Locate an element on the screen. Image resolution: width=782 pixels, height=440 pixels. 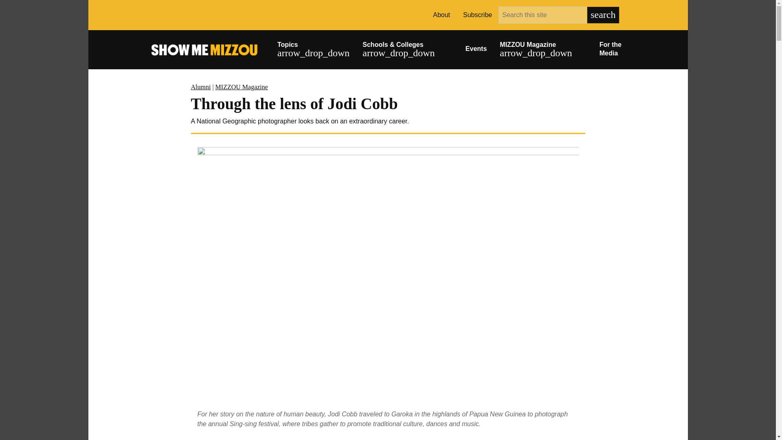
search is located at coordinates (603, 15).